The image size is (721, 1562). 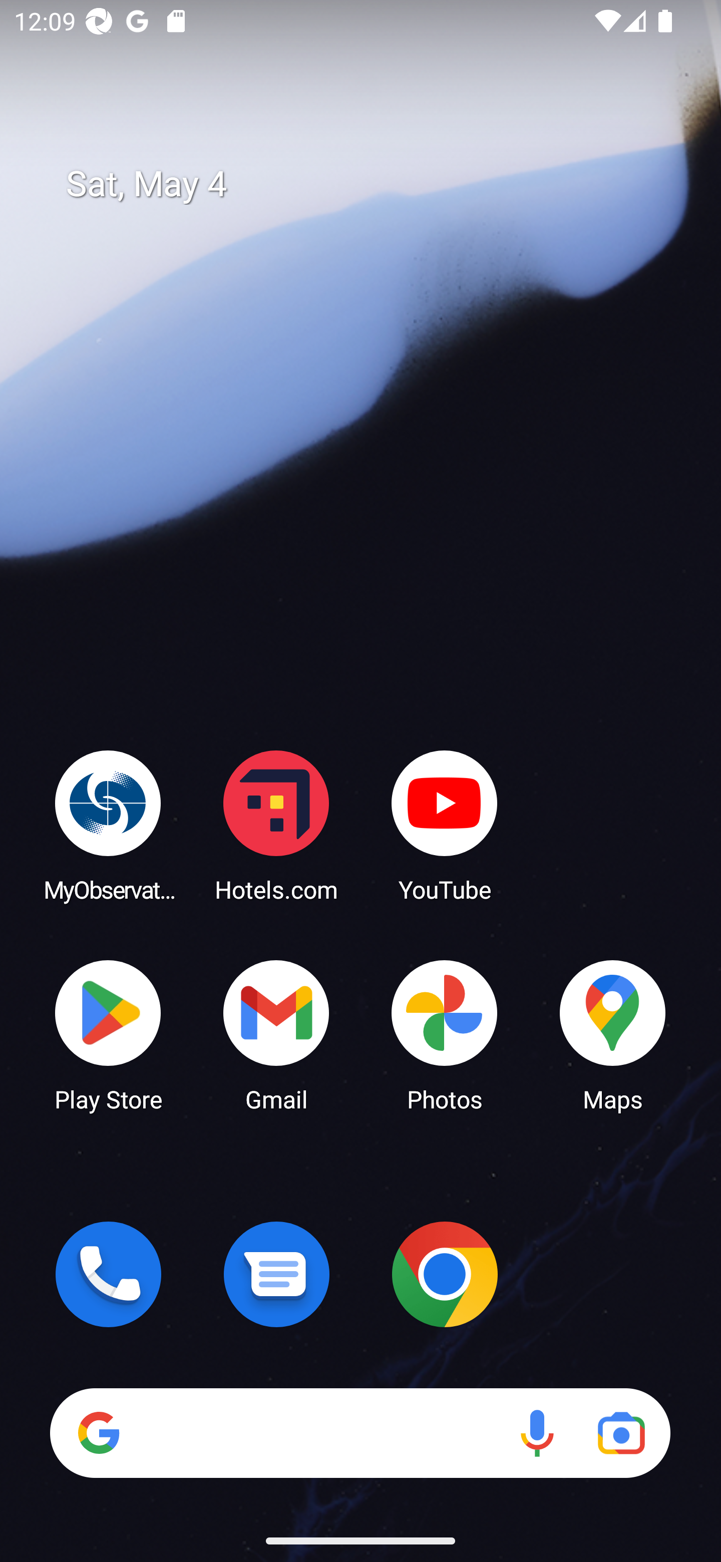 What do you see at coordinates (537, 1433) in the screenshot?
I see `Voice search` at bounding box center [537, 1433].